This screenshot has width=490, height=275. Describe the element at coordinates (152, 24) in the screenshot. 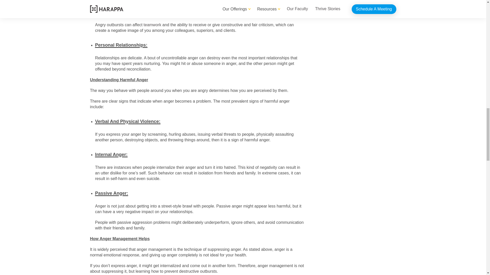

I see `teamwork` at that location.